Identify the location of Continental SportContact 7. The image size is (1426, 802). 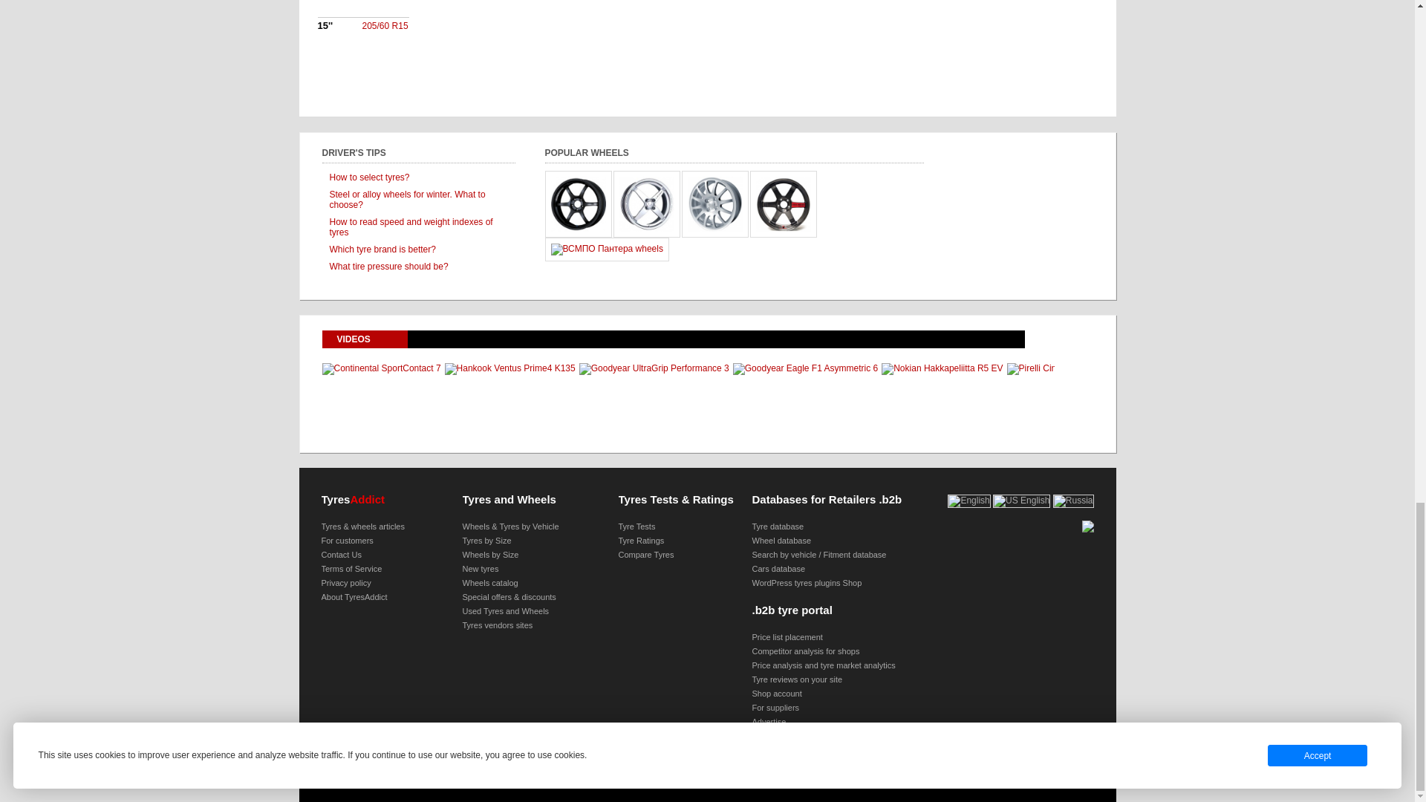
(381, 368).